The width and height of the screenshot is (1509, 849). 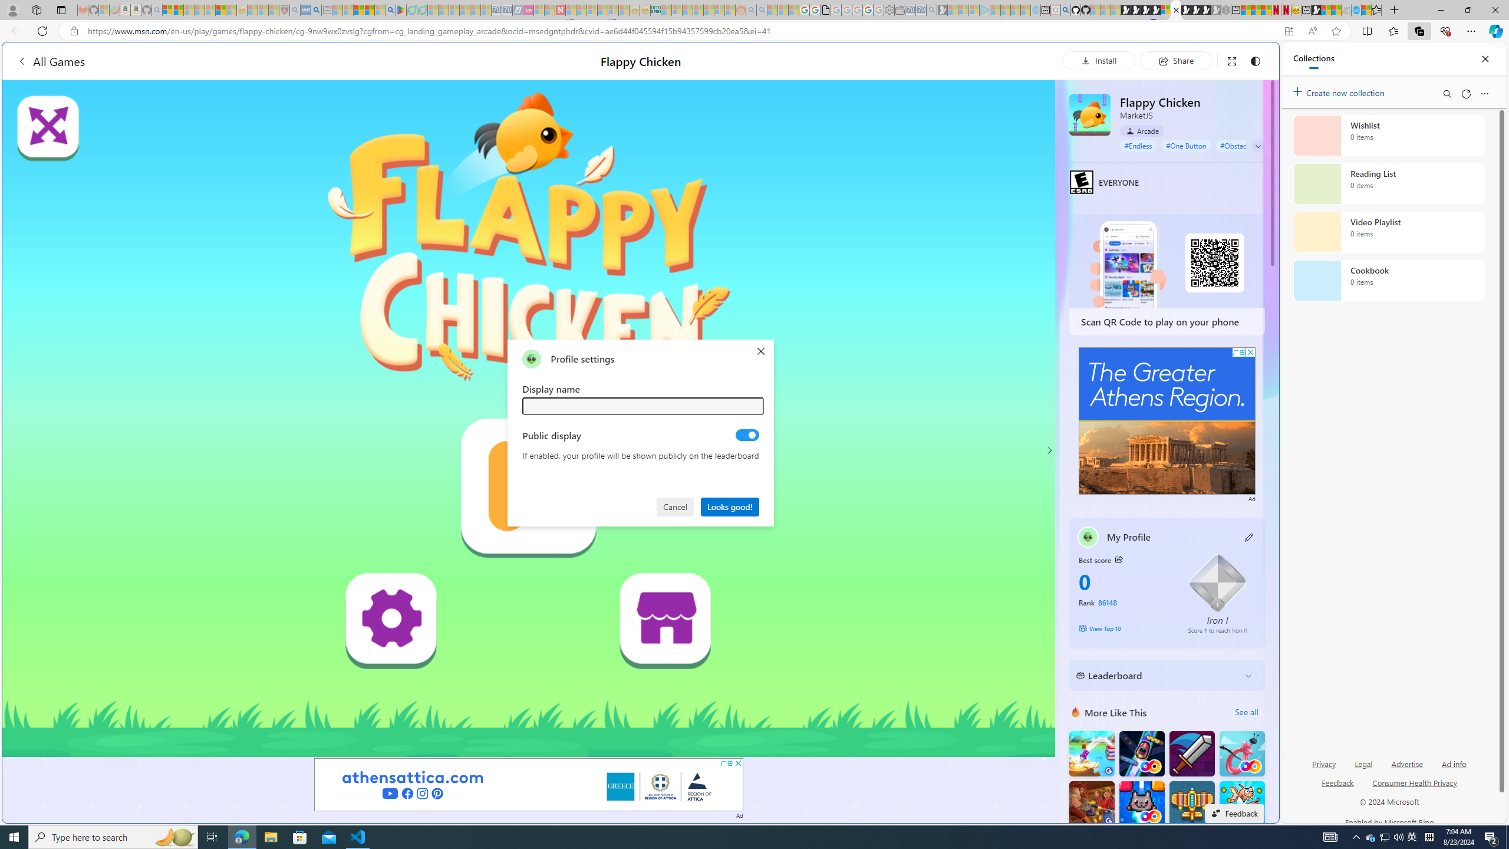 What do you see at coordinates (370, 10) in the screenshot?
I see `Pets - MSN` at bounding box center [370, 10].